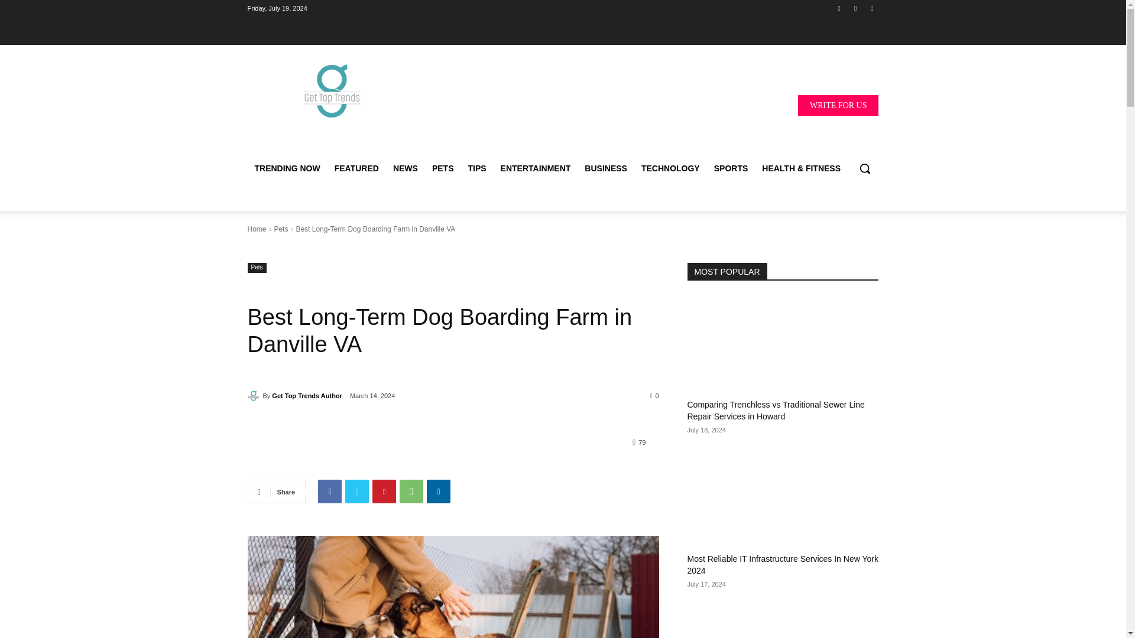 The height and width of the screenshot is (638, 1135). Describe the element at coordinates (357, 491) in the screenshot. I see `Twitter` at that location.